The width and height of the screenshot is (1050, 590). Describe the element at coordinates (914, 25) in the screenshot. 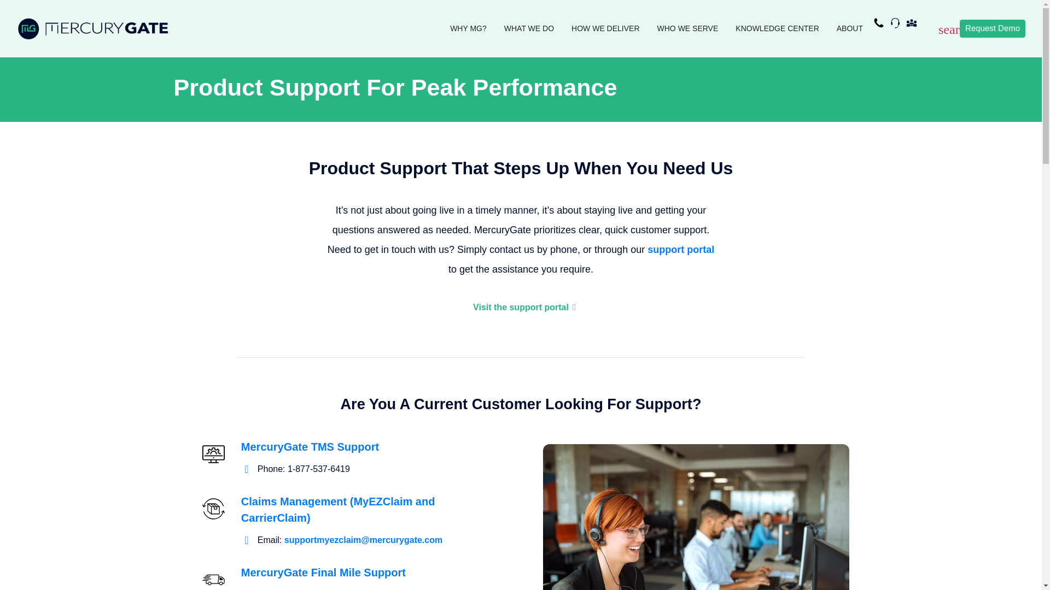

I see `Partners` at that location.